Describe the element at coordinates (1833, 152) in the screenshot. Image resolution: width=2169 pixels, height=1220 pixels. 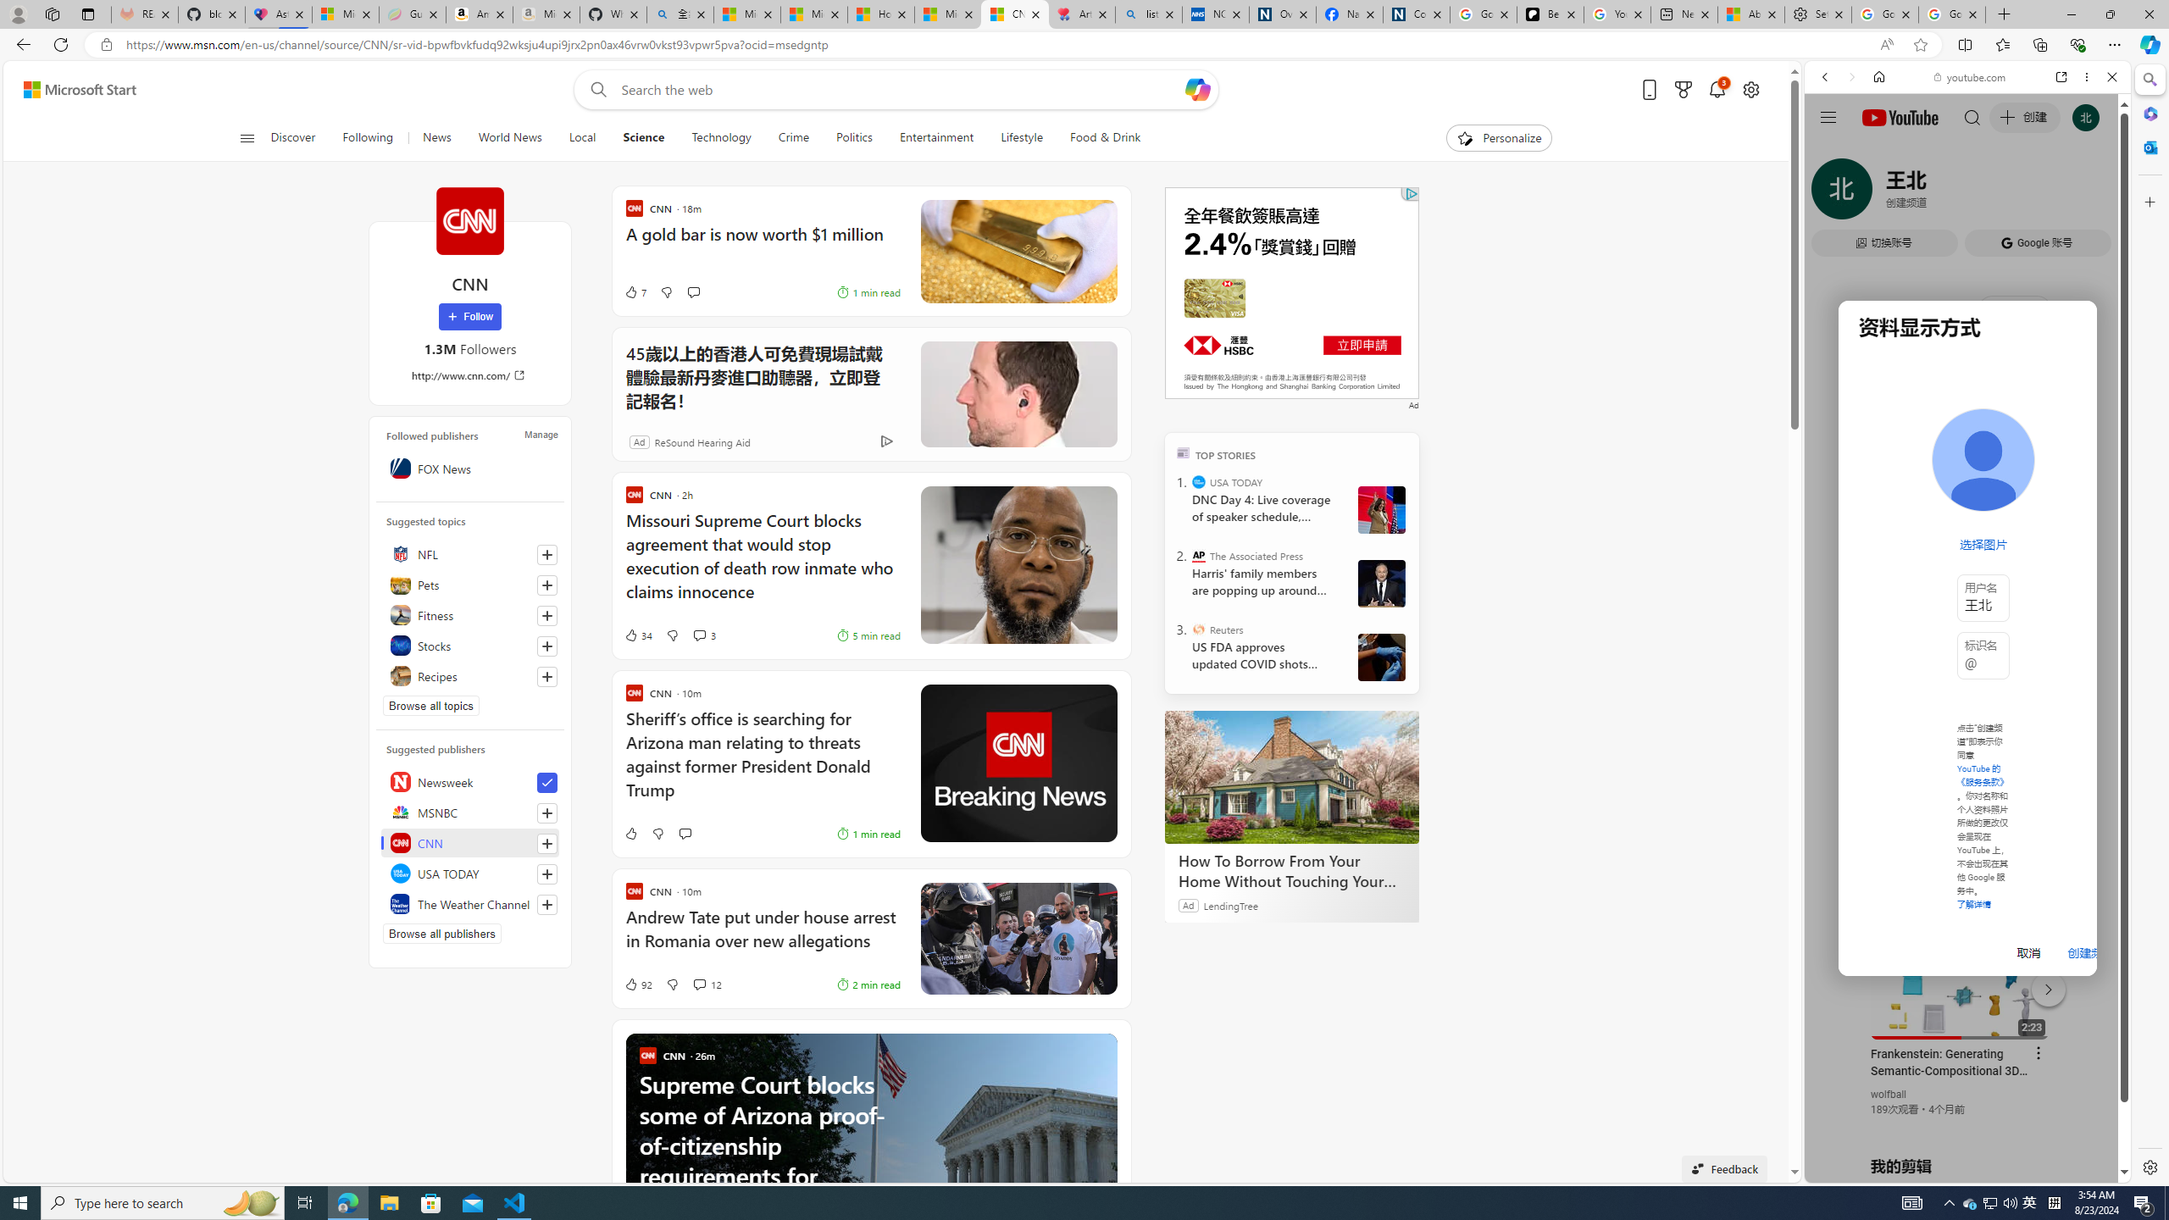
I see `Web scope` at that location.